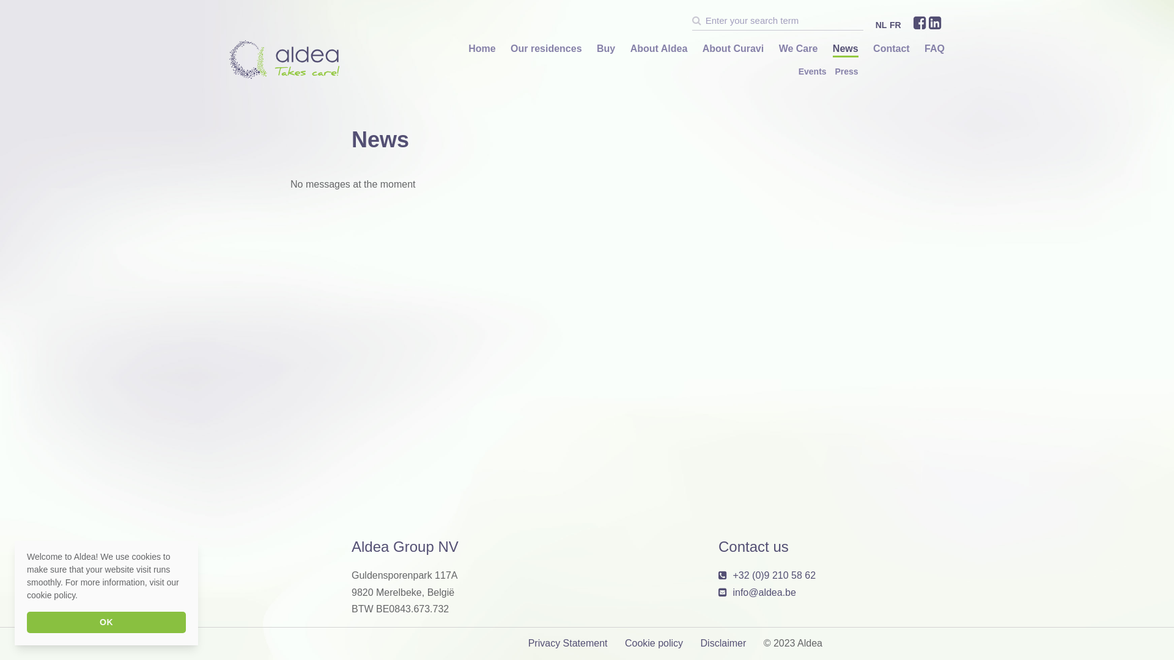 The image size is (1174, 660). What do you see at coordinates (482, 49) in the screenshot?
I see `Home` at bounding box center [482, 49].